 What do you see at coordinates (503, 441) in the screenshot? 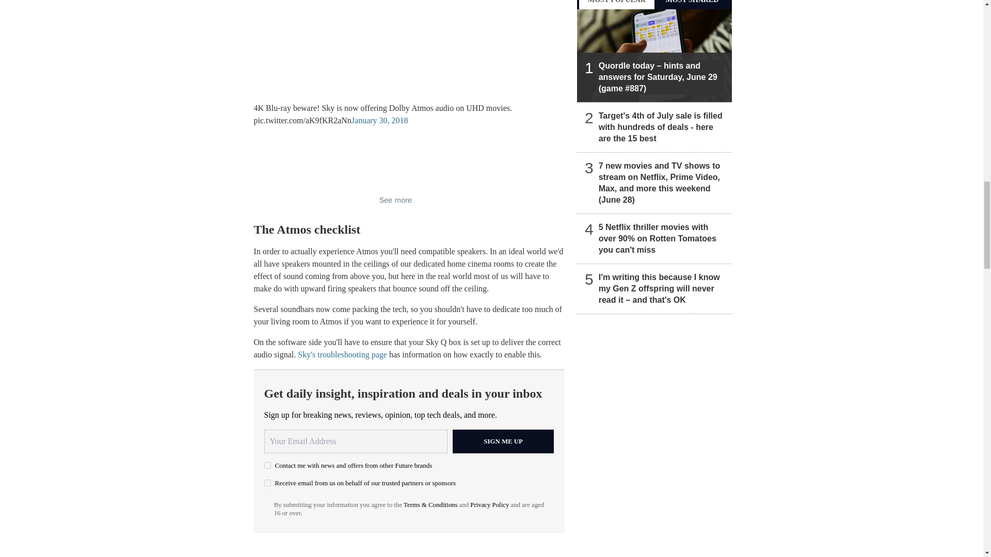
I see `Sign me up` at bounding box center [503, 441].